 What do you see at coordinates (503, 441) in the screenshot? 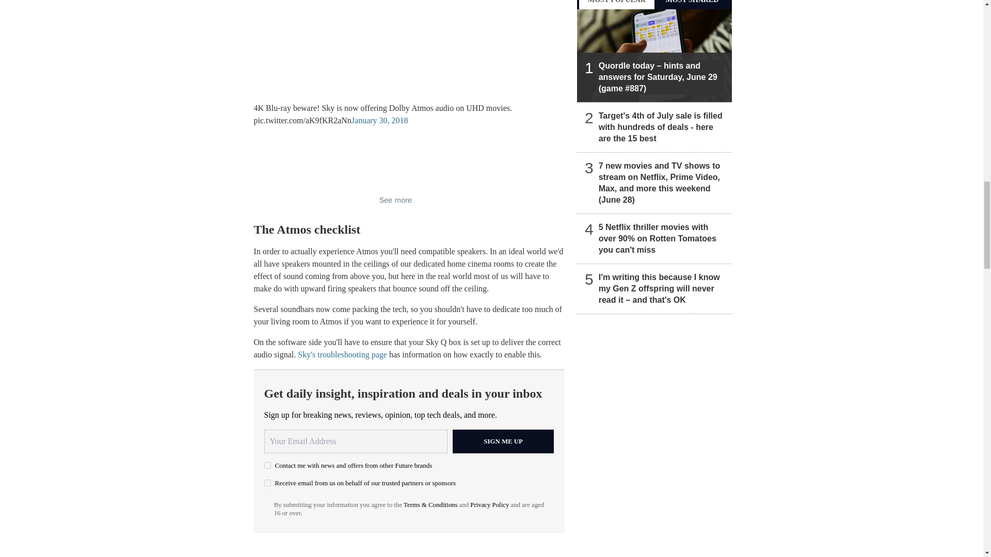
I see `Sign me up` at bounding box center [503, 441].